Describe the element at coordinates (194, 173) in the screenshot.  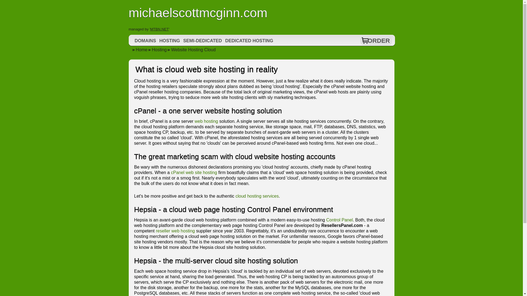
I see `cPanel web site hosting` at that location.